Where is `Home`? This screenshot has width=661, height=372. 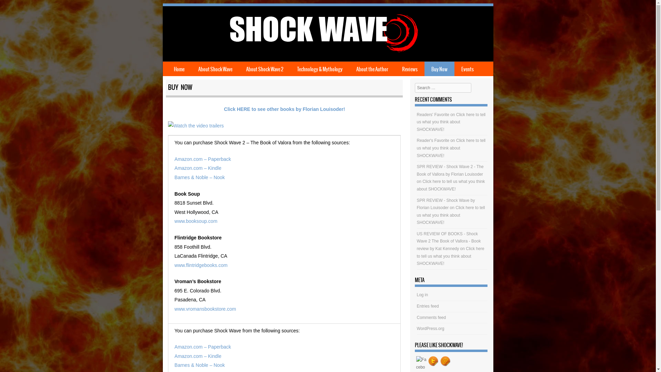 Home is located at coordinates (179, 69).